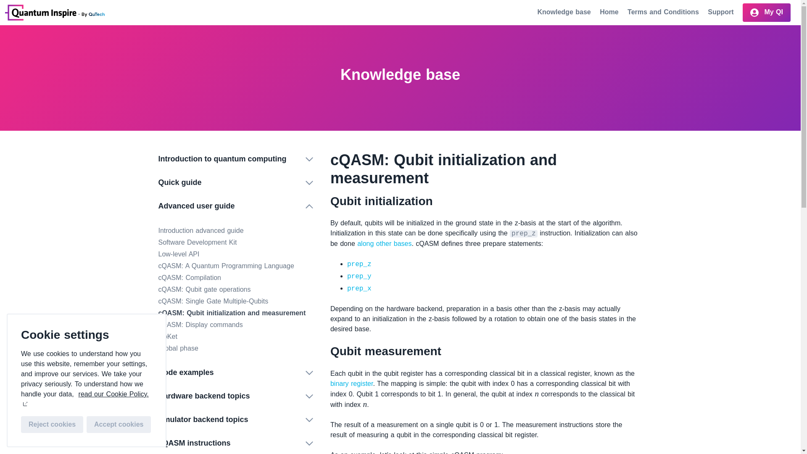 Image resolution: width=807 pixels, height=454 pixels. Describe the element at coordinates (55, 12) in the screenshot. I see `Home` at that location.